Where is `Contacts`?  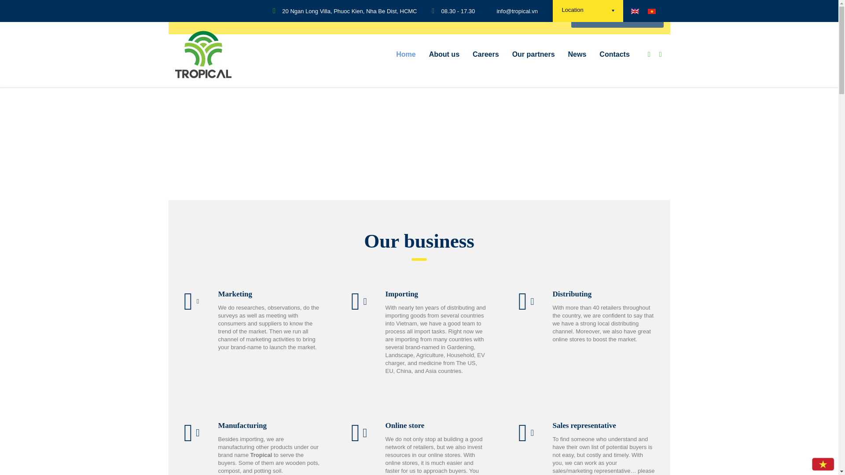
Contacts is located at coordinates (614, 55).